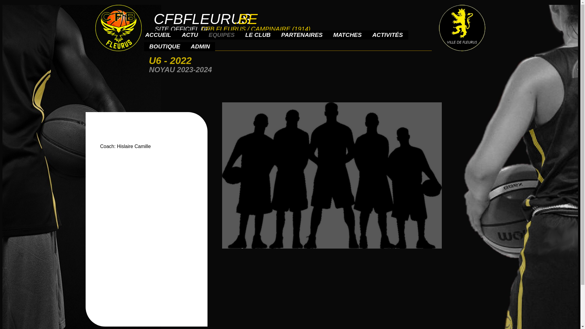 The image size is (585, 329). What do you see at coordinates (158, 35) in the screenshot?
I see `ACCUEIL` at bounding box center [158, 35].